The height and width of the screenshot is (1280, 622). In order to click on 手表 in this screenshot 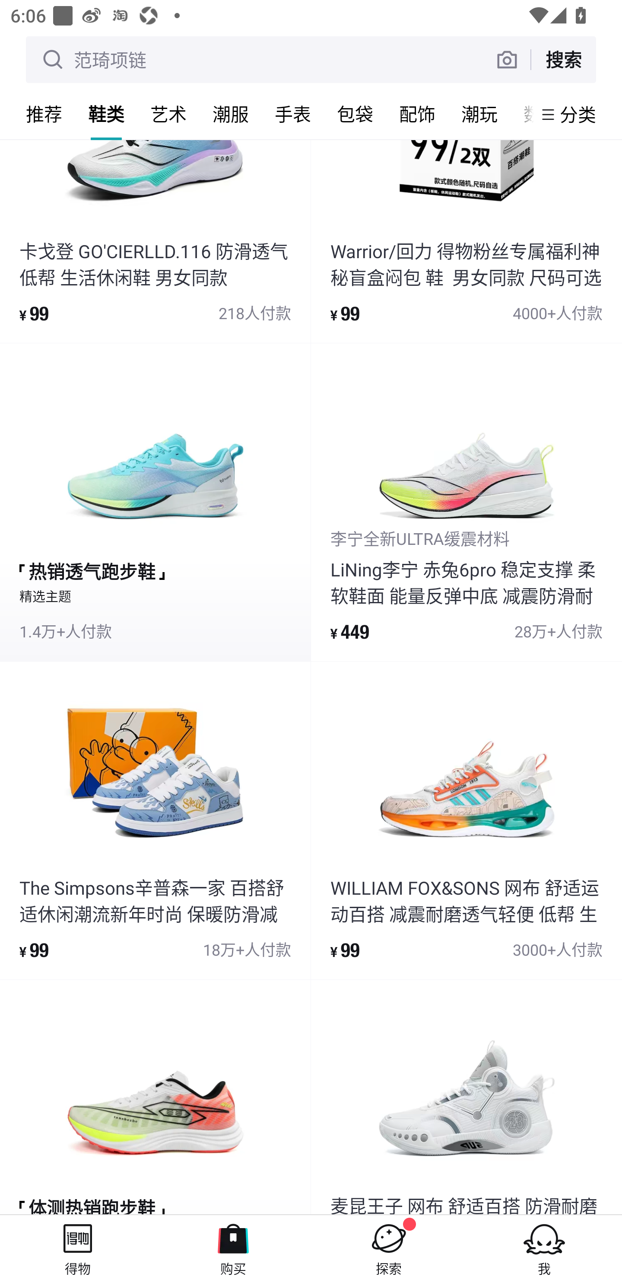, I will do `click(293, 114)`.